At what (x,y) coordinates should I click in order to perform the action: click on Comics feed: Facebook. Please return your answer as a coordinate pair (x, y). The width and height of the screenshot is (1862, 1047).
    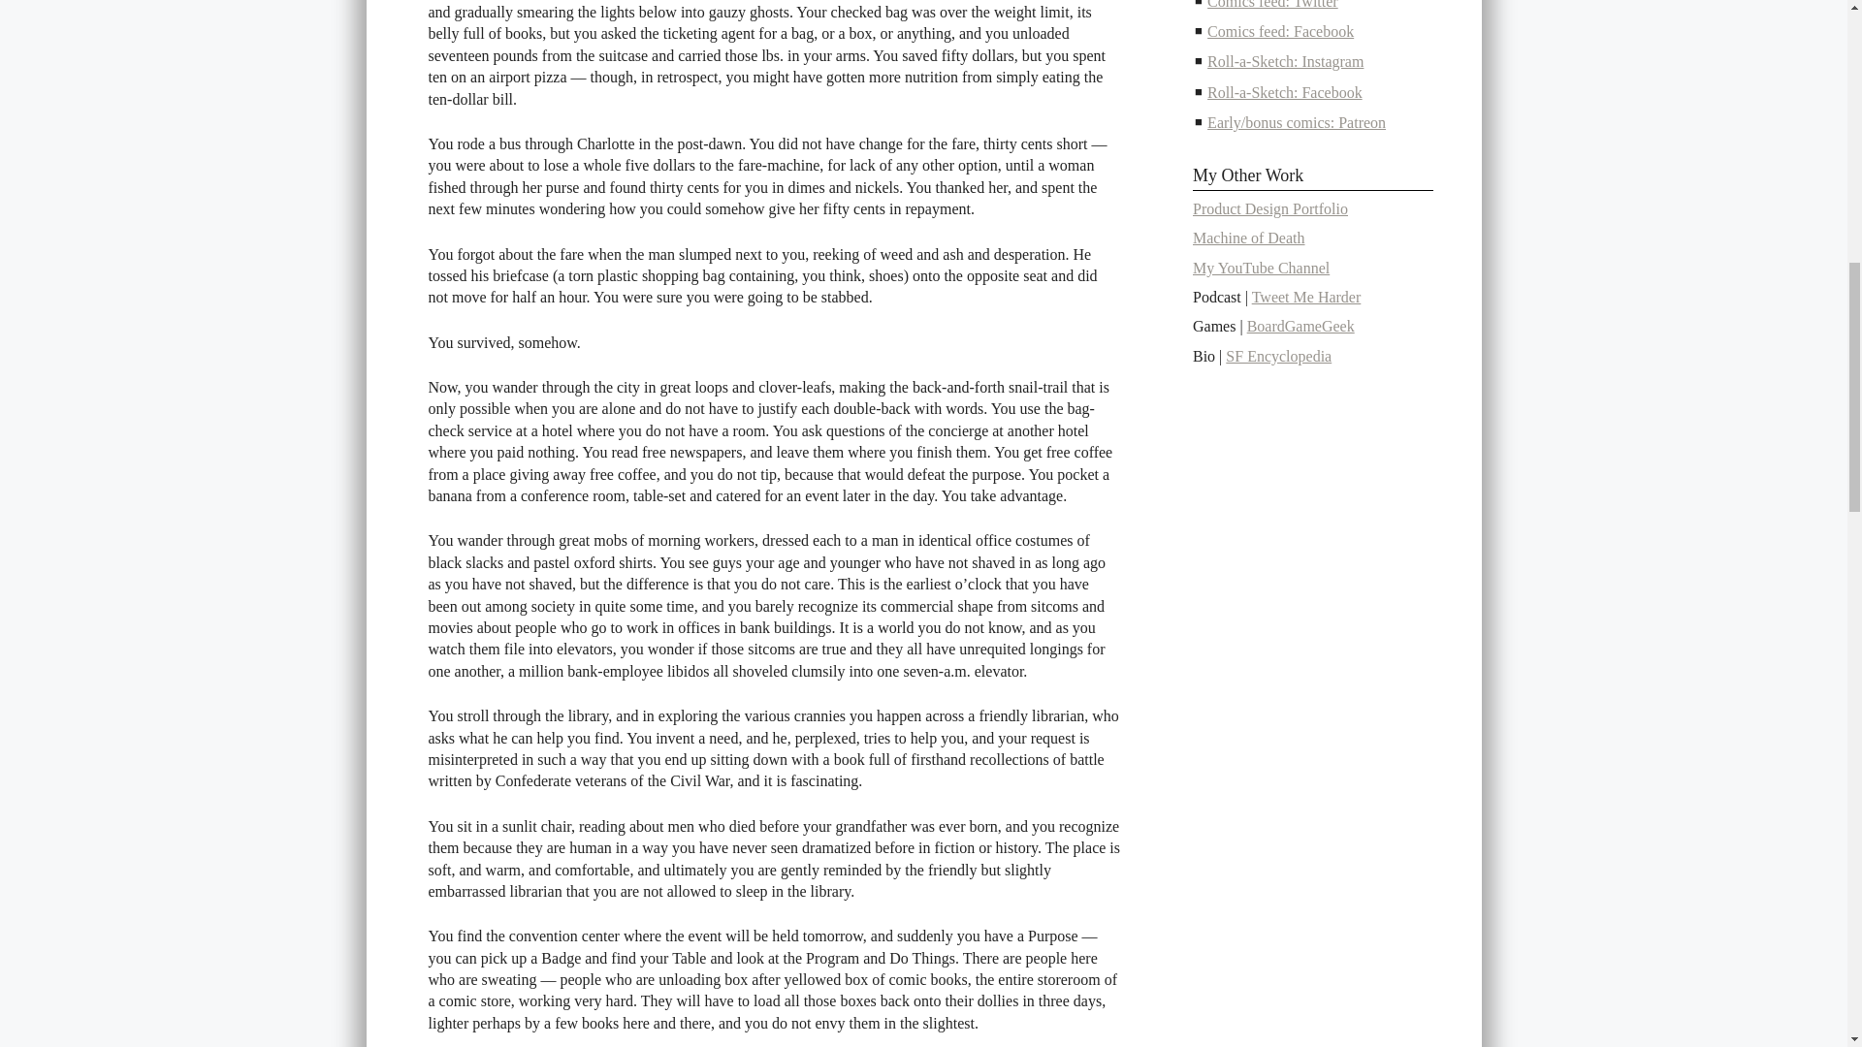
    Looking at the image, I should click on (1280, 31).